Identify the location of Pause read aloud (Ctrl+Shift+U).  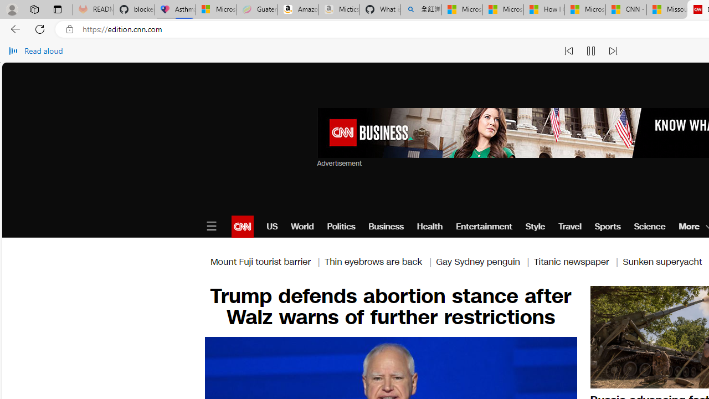
(590, 51).